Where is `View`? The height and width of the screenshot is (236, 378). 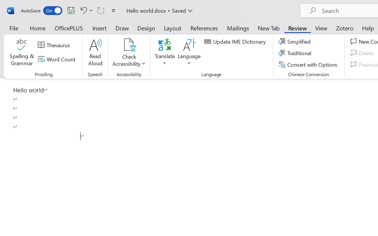
View is located at coordinates (321, 28).